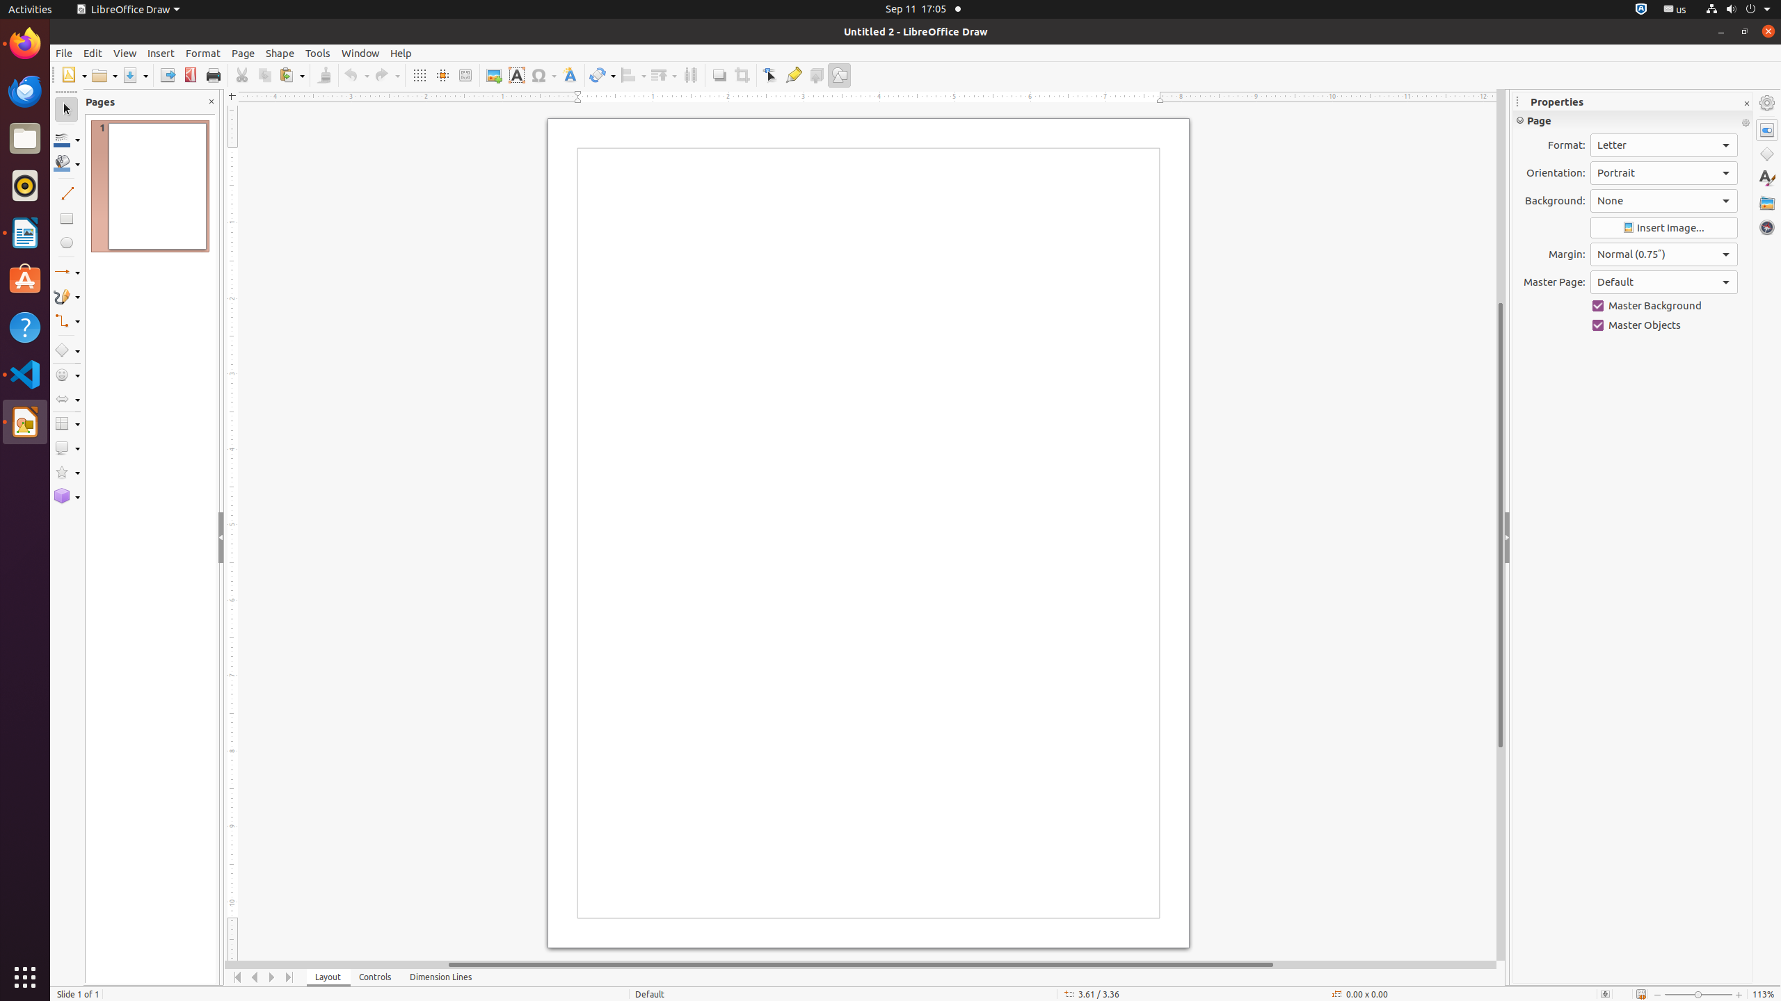 The image size is (1781, 1001). I want to click on LibreOffice Writer, so click(25, 232).